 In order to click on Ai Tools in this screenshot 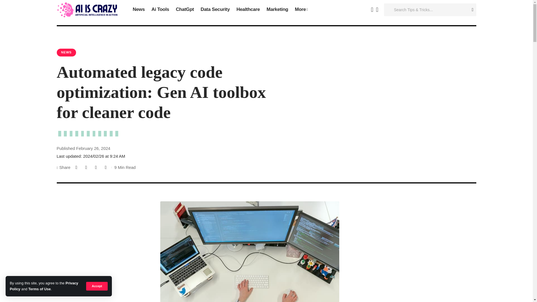, I will do `click(160, 10)`.